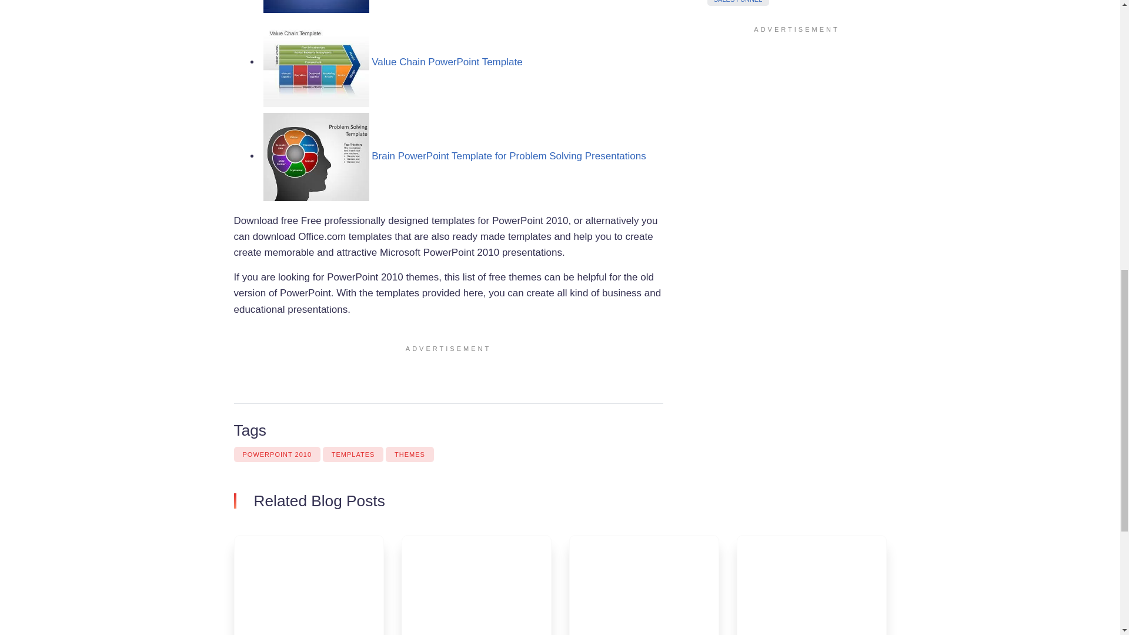 This screenshot has height=635, width=1129. I want to click on TEMPLATES, so click(353, 454).